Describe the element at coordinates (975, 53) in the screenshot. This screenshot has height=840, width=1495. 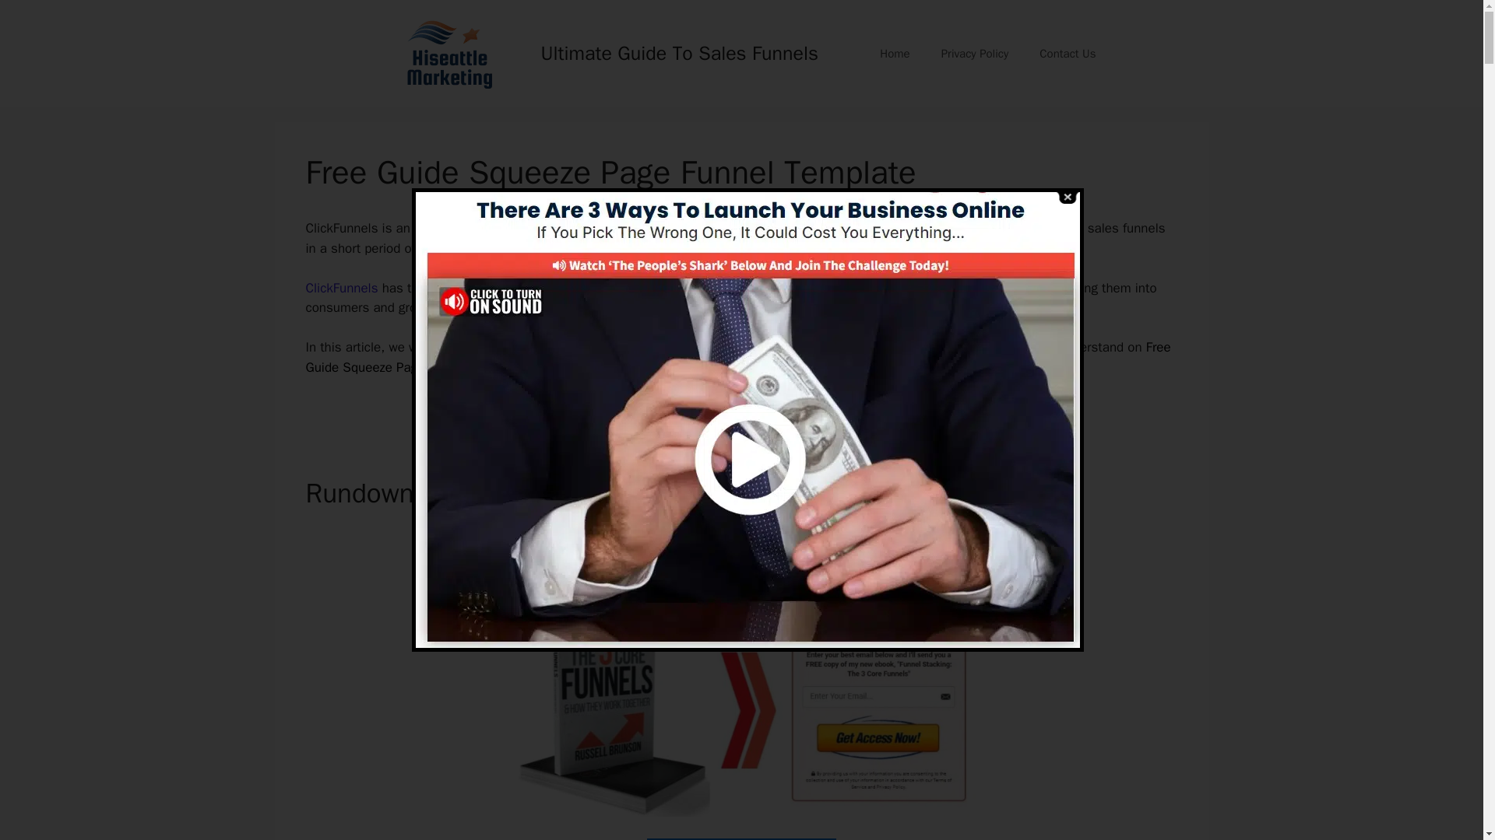
I see `Privacy Policy` at that location.